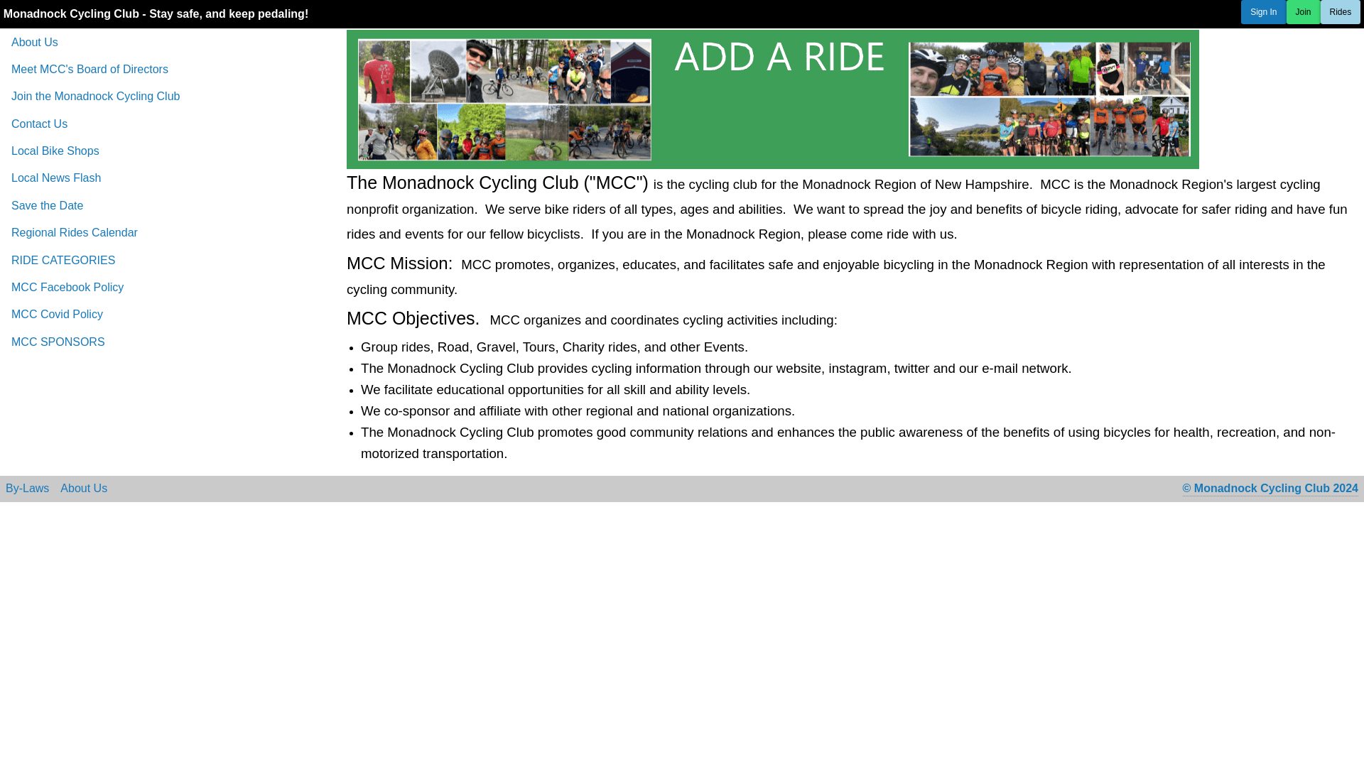 The width and height of the screenshot is (1364, 767). I want to click on Join, so click(1303, 11).